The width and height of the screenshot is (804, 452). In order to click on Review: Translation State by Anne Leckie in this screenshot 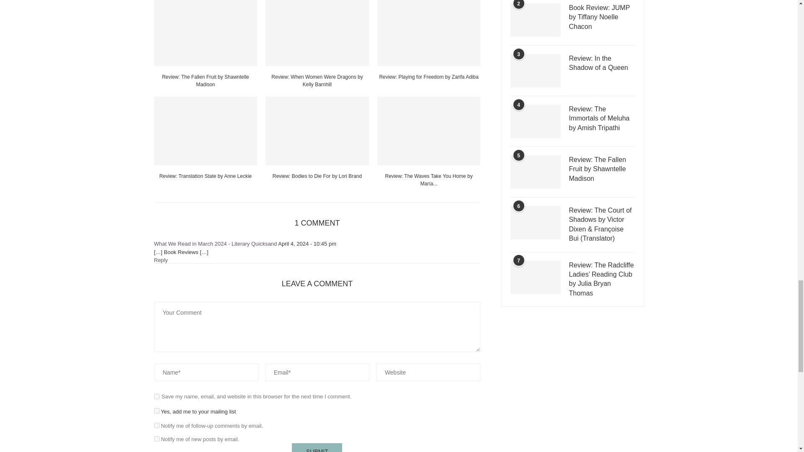, I will do `click(206, 131)`.